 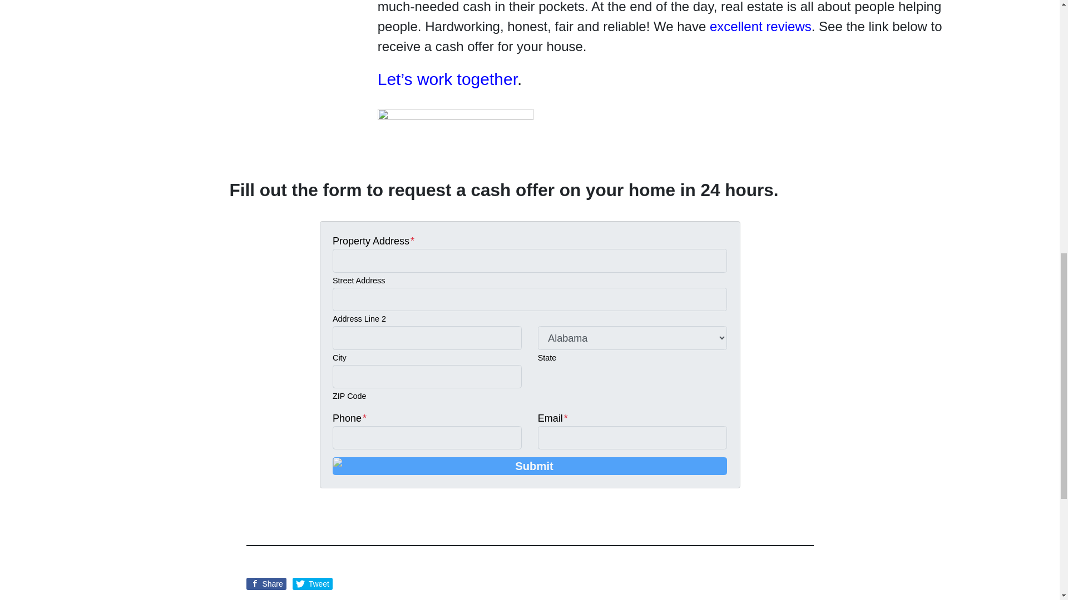 What do you see at coordinates (313, 583) in the screenshot?
I see `Tweet` at bounding box center [313, 583].